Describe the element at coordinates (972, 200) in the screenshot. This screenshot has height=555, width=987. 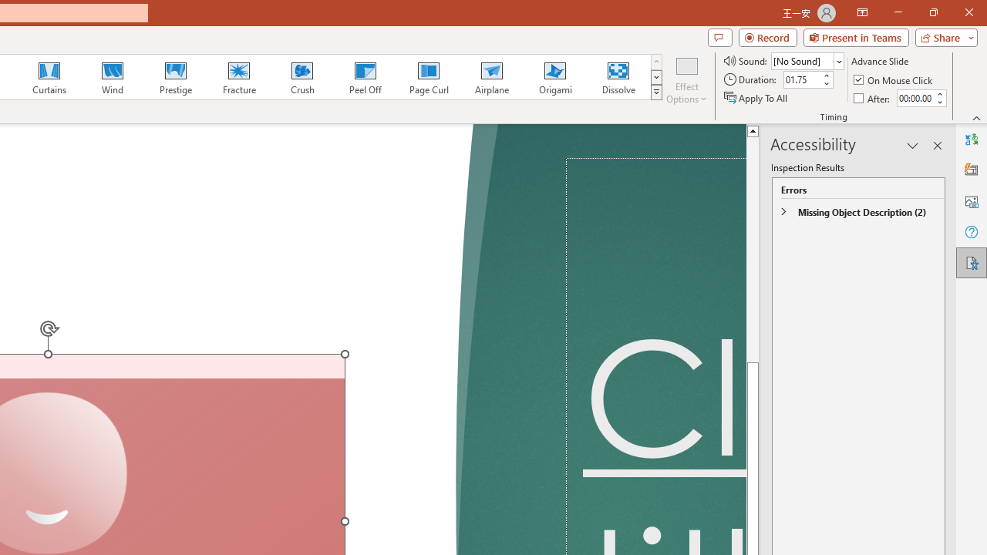
I see `Alt Text` at that location.